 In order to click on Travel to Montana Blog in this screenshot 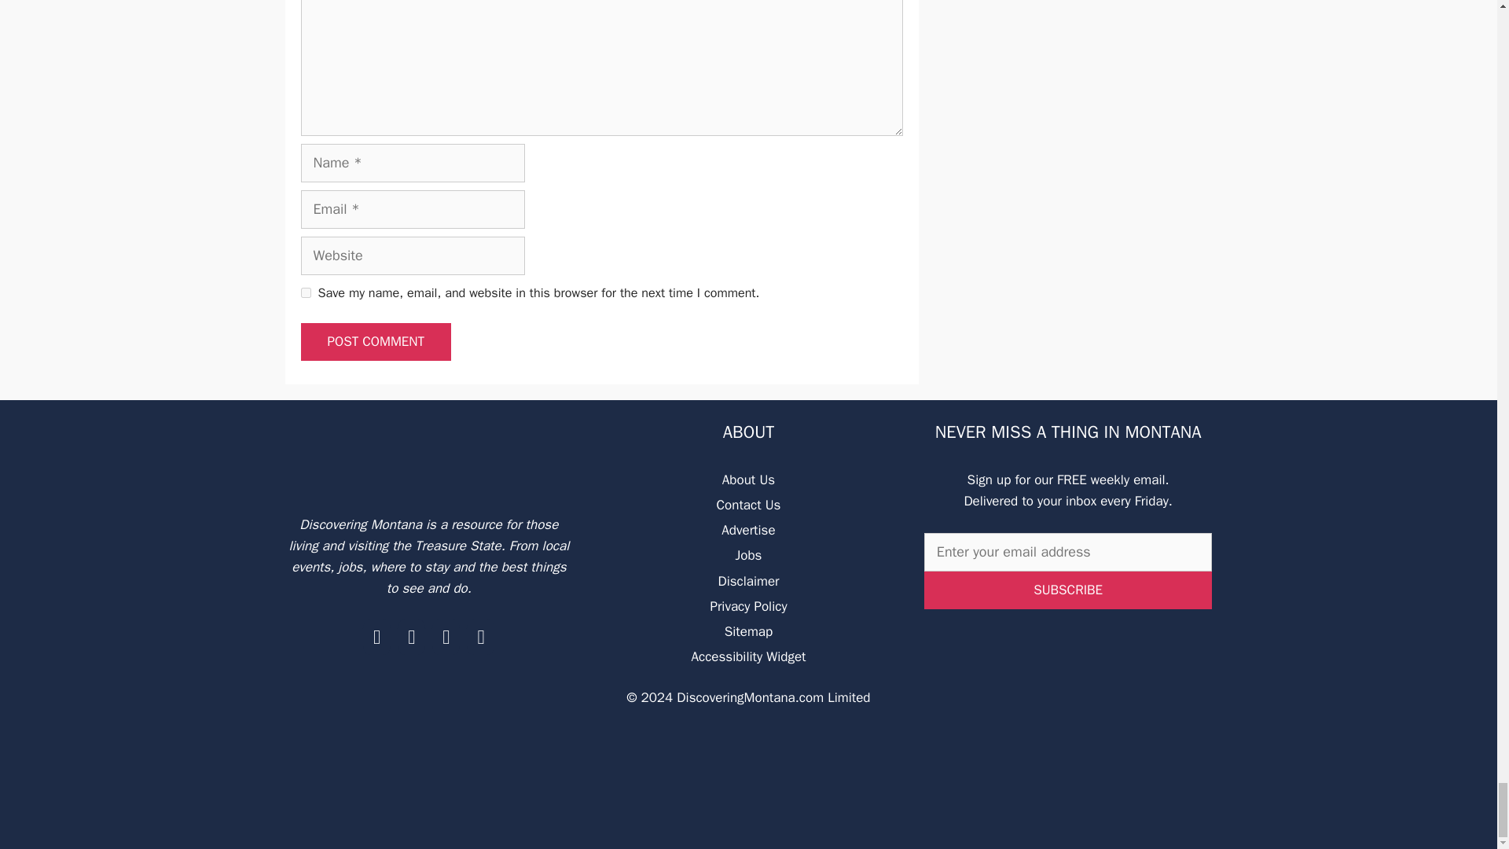, I will do `click(429, 456)`.